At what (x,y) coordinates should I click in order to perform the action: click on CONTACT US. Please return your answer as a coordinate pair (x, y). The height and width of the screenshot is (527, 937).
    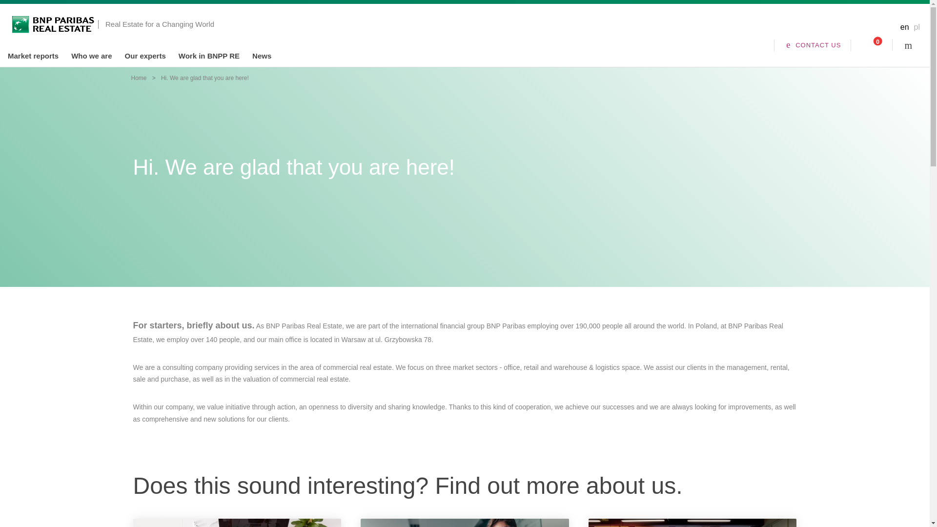
    Looking at the image, I should click on (813, 45).